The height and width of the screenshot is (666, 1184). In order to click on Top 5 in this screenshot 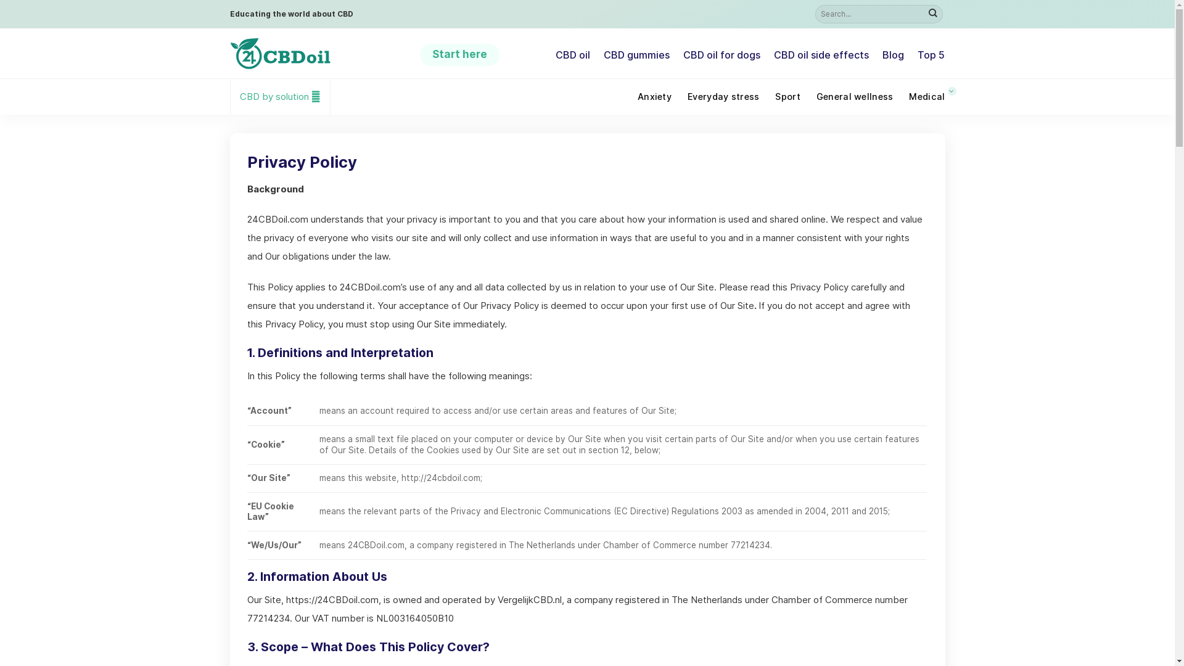, I will do `click(931, 55)`.